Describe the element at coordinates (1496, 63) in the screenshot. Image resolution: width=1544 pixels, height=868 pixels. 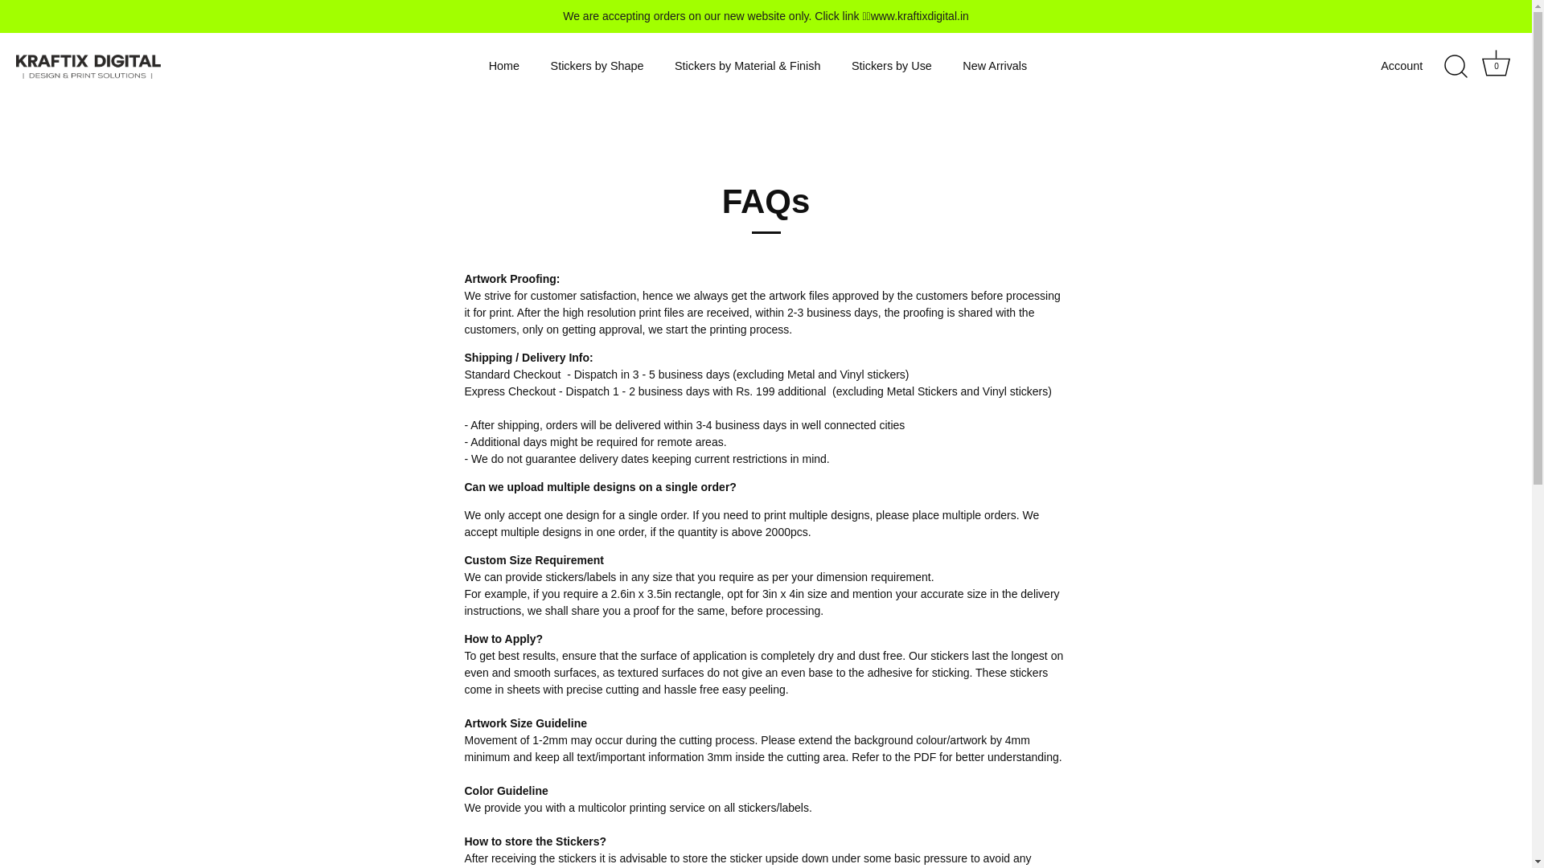
I see `Cart` at that location.